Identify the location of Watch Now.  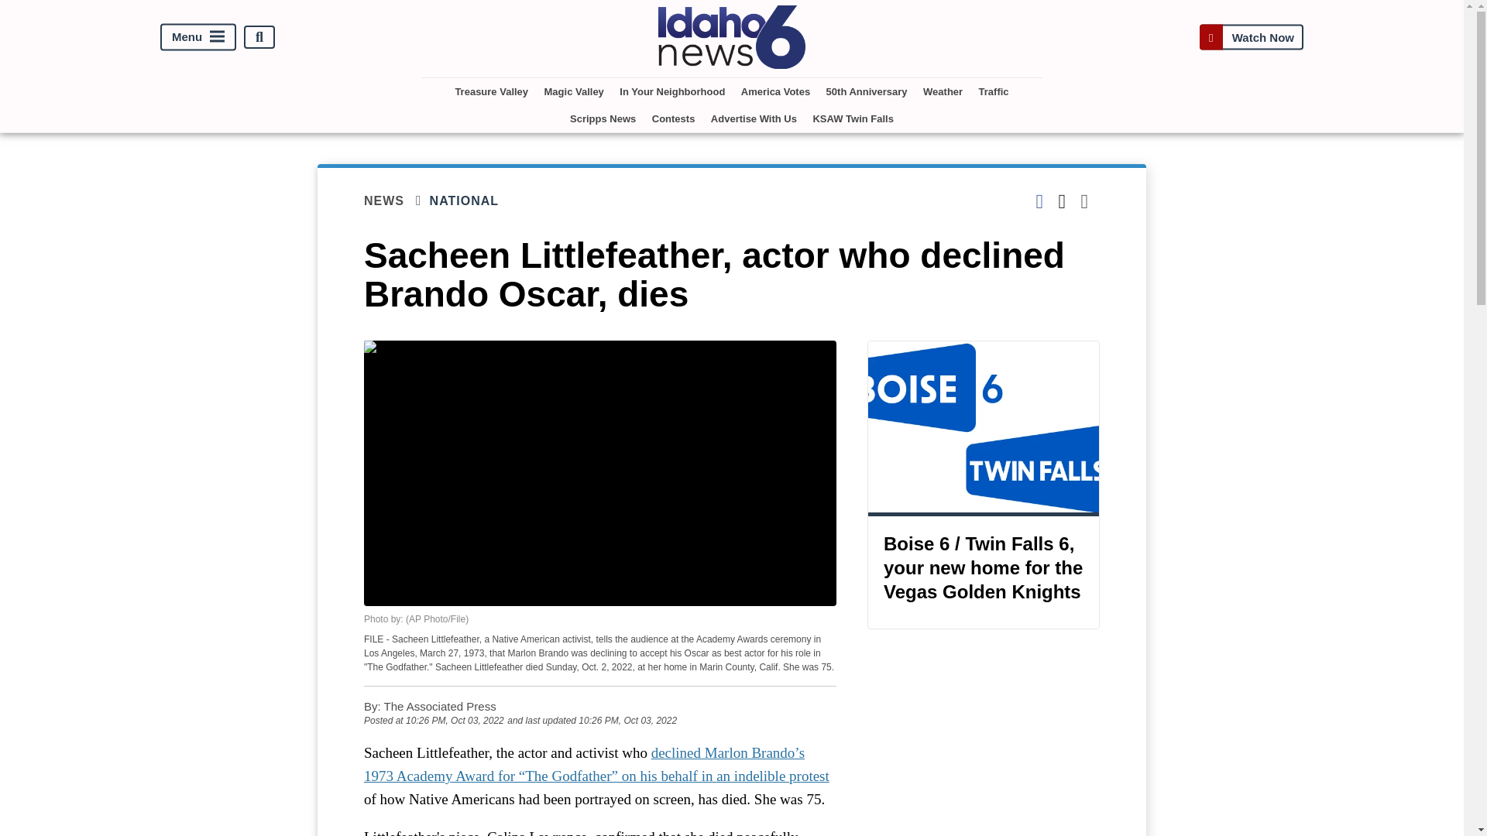
(1251, 37).